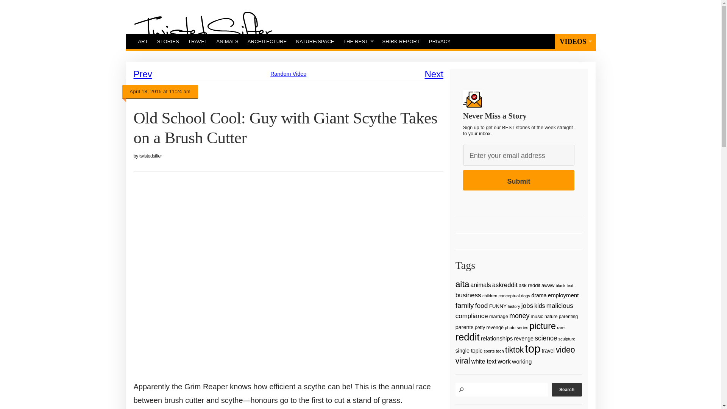 The width and height of the screenshot is (727, 409). I want to click on STORIES, so click(168, 41).